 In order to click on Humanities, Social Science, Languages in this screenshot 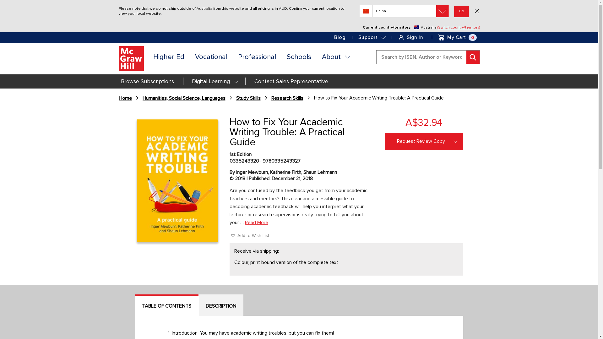, I will do `click(184, 99)`.